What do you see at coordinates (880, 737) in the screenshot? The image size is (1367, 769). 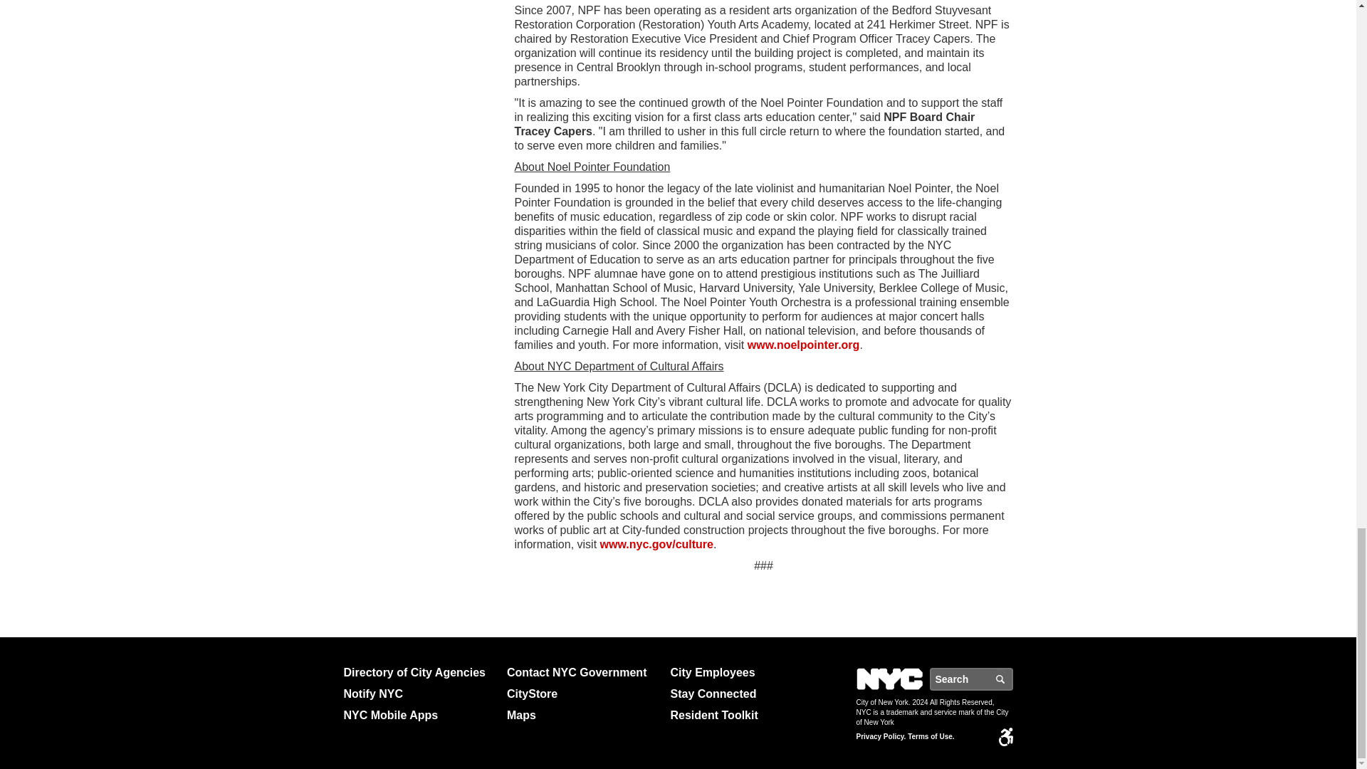 I see `Privacy Ploicy ` at bounding box center [880, 737].